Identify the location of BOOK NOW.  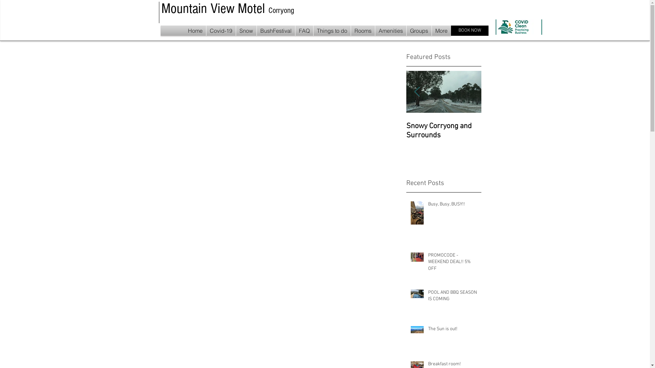
(470, 31).